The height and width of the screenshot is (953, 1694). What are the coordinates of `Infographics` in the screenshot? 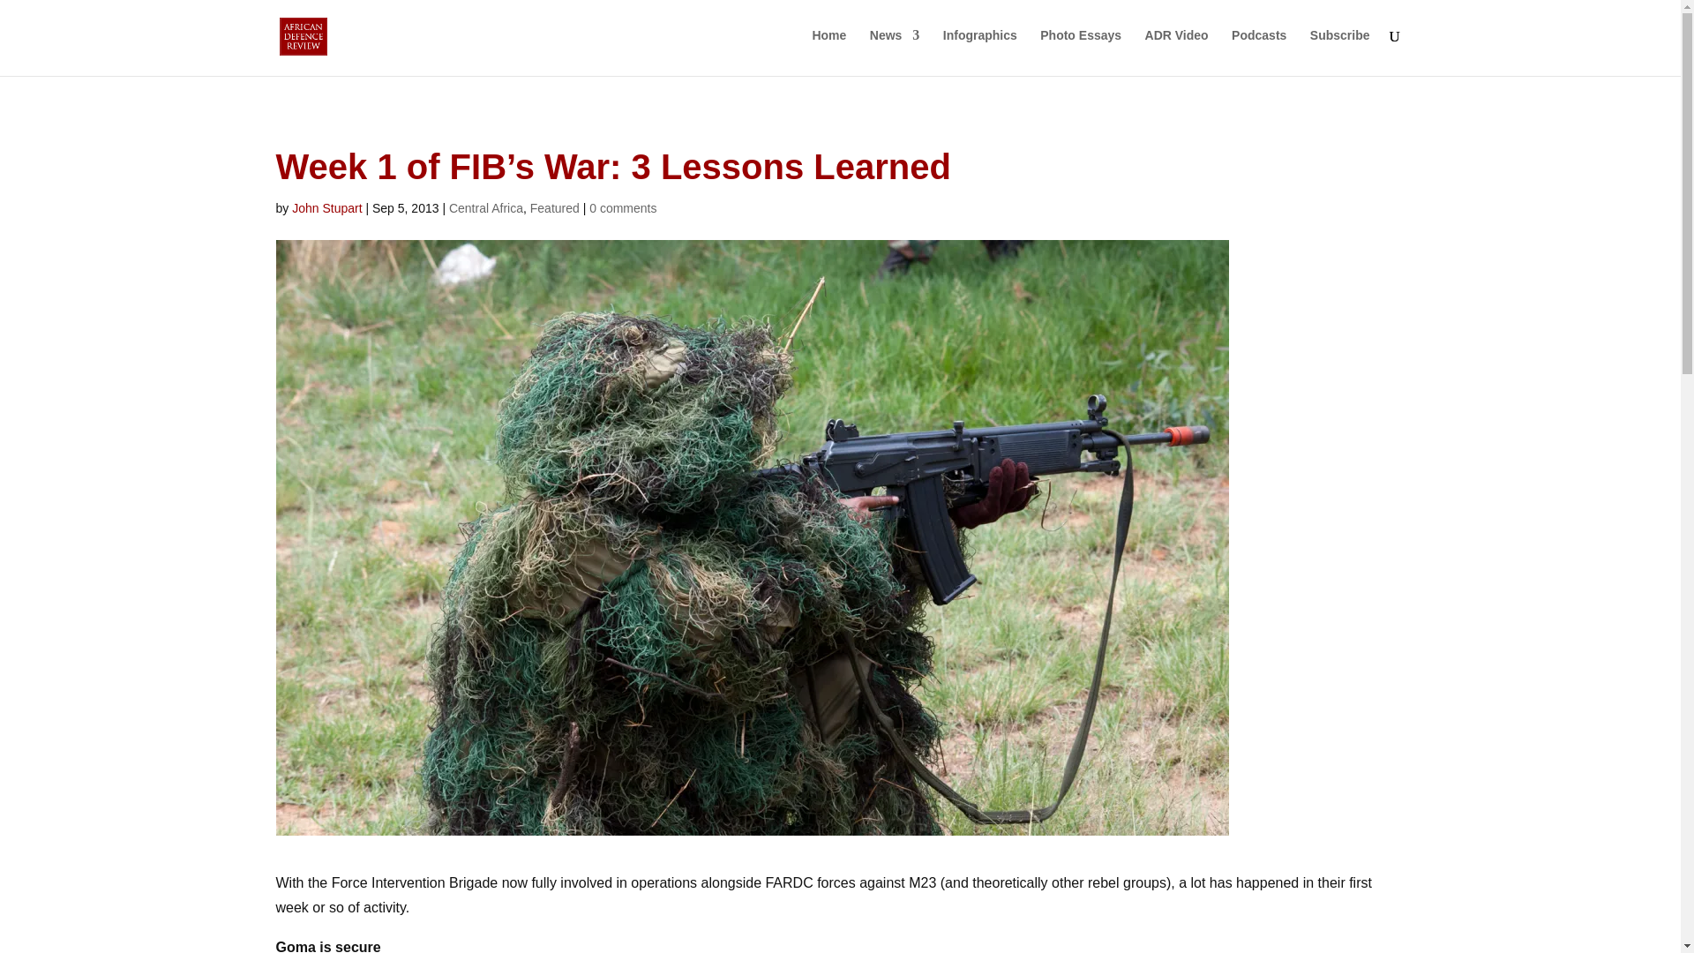 It's located at (980, 49).